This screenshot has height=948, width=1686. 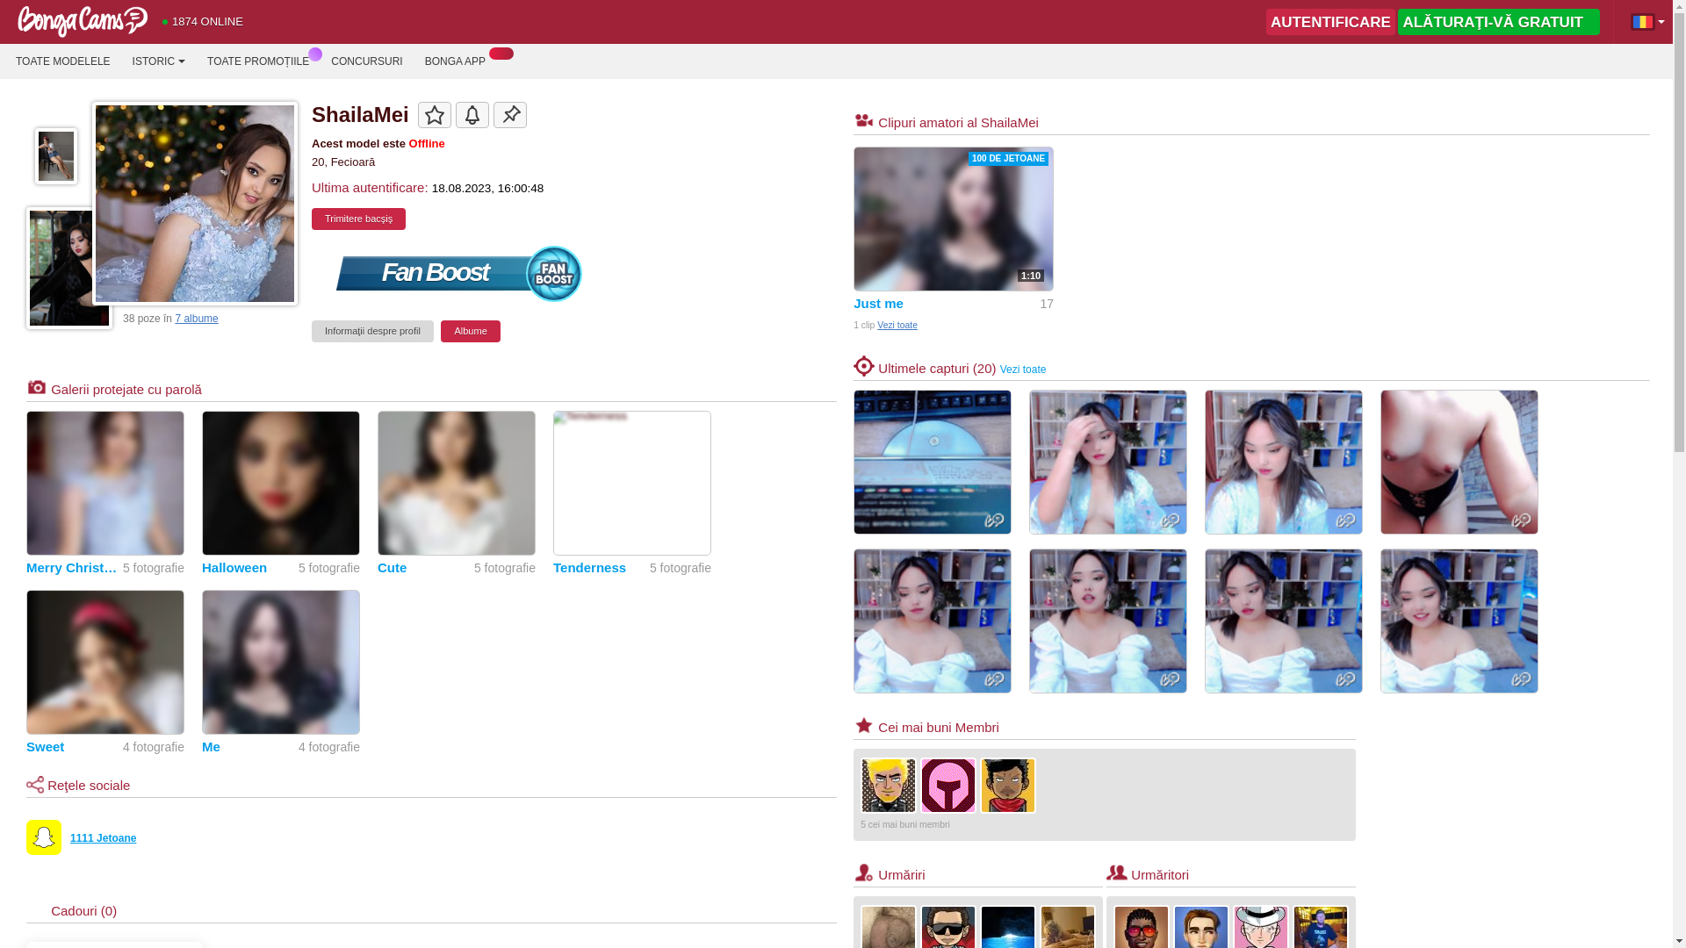 What do you see at coordinates (1330, 21) in the screenshot?
I see `AUTENTIFICARE` at bounding box center [1330, 21].